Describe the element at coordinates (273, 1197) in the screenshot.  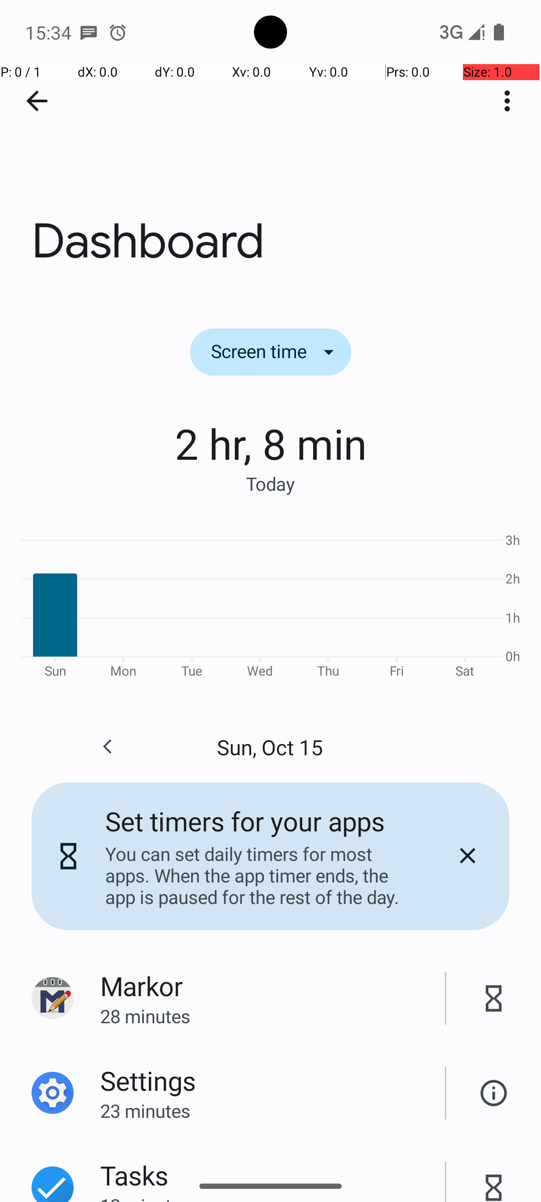
I see `12 minutes` at that location.